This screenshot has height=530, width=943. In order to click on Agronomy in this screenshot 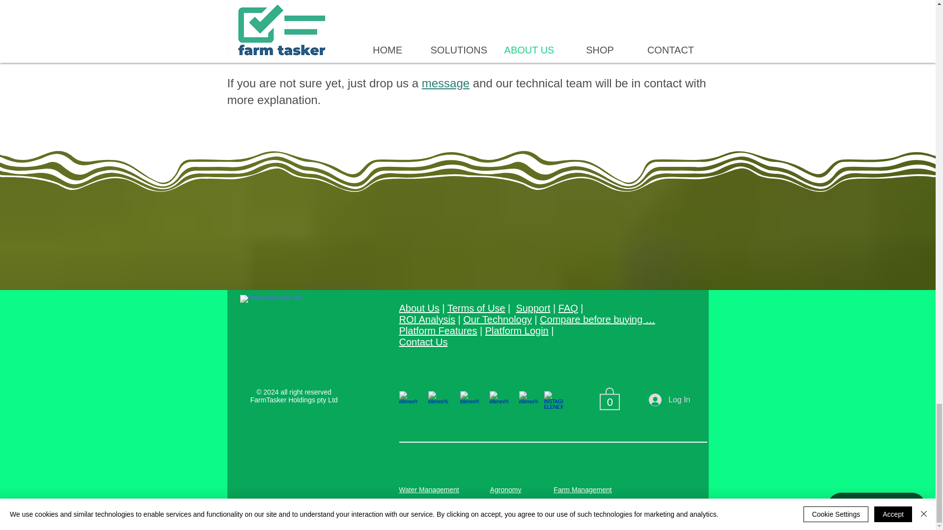, I will do `click(506, 490)`.